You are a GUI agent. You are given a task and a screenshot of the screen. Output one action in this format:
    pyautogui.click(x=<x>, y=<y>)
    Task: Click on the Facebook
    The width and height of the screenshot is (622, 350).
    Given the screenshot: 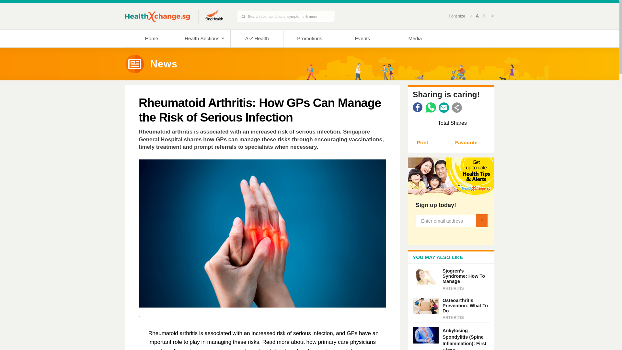 What is the action you would take?
    pyautogui.click(x=418, y=108)
    